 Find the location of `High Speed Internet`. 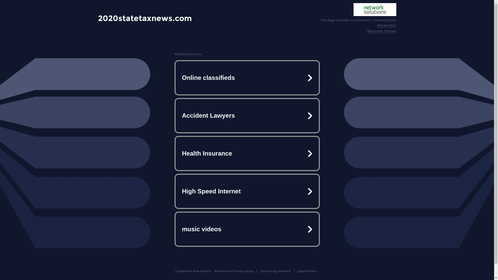

High Speed Internet is located at coordinates (247, 191).